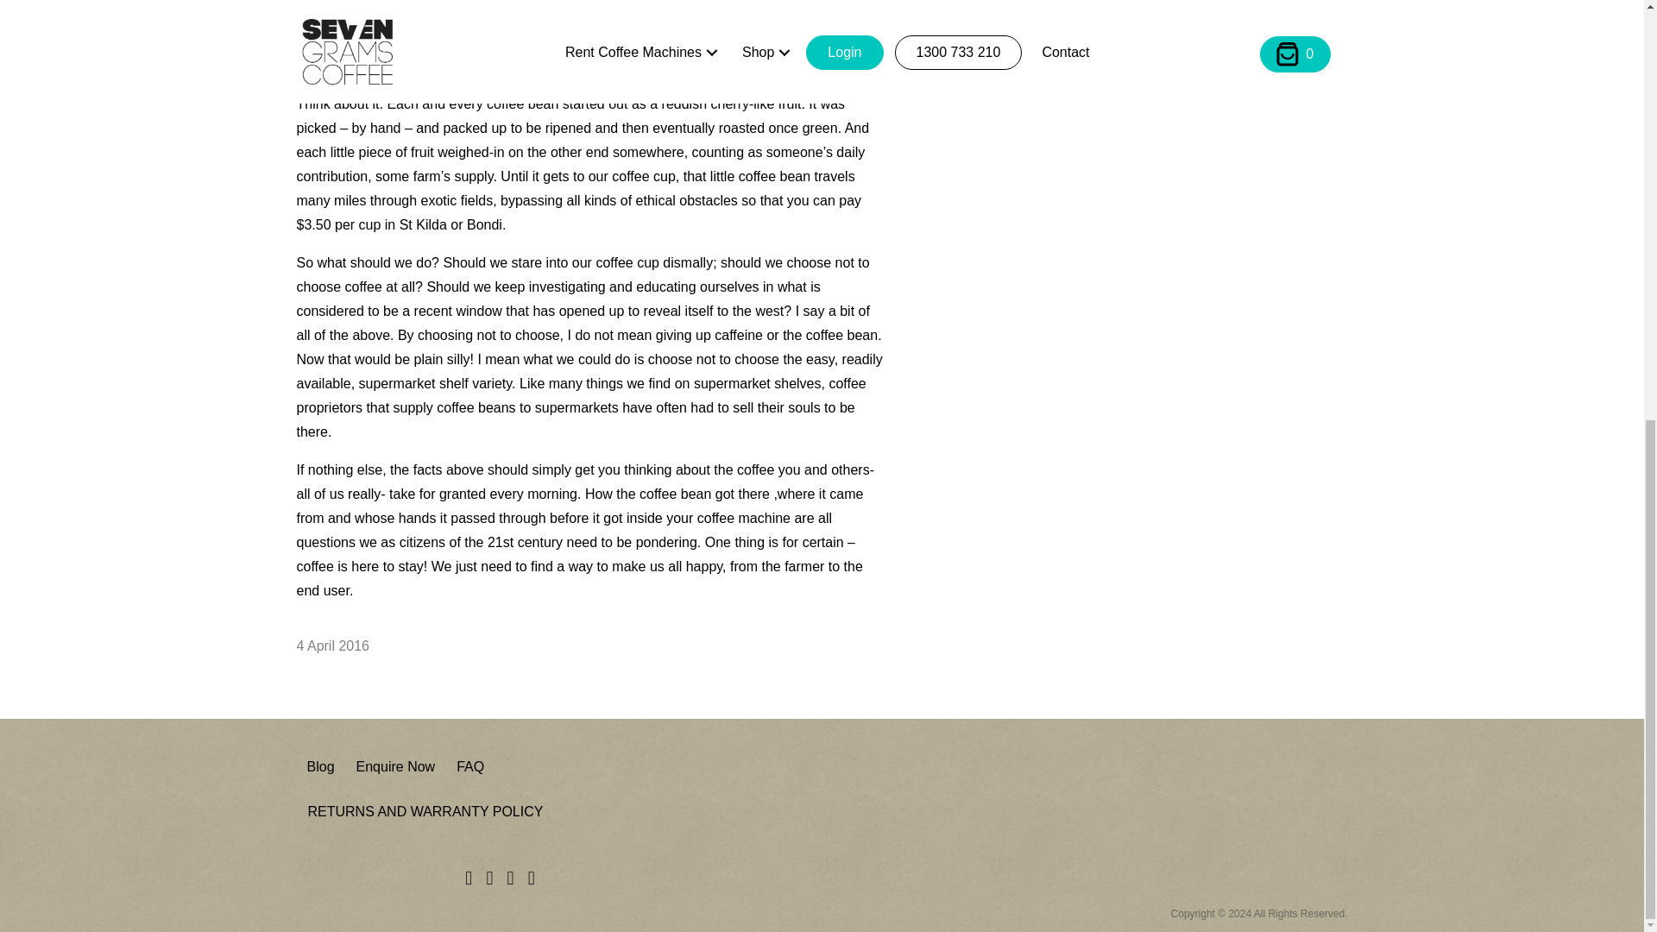 The image size is (1657, 932). I want to click on Blog, so click(320, 766).